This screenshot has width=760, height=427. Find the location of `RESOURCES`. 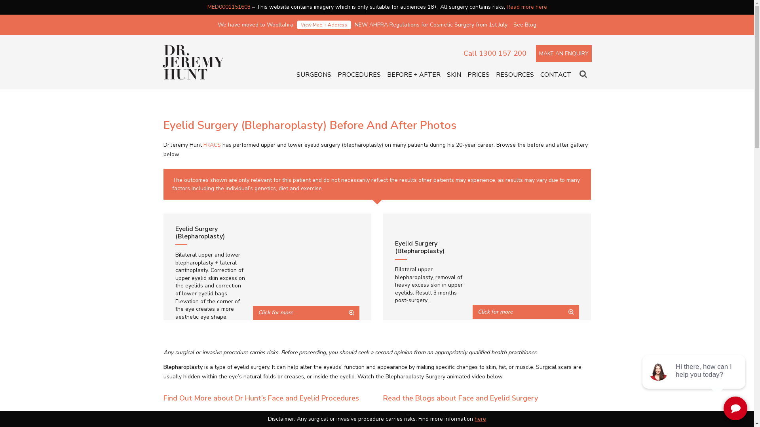

RESOURCES is located at coordinates (515, 75).